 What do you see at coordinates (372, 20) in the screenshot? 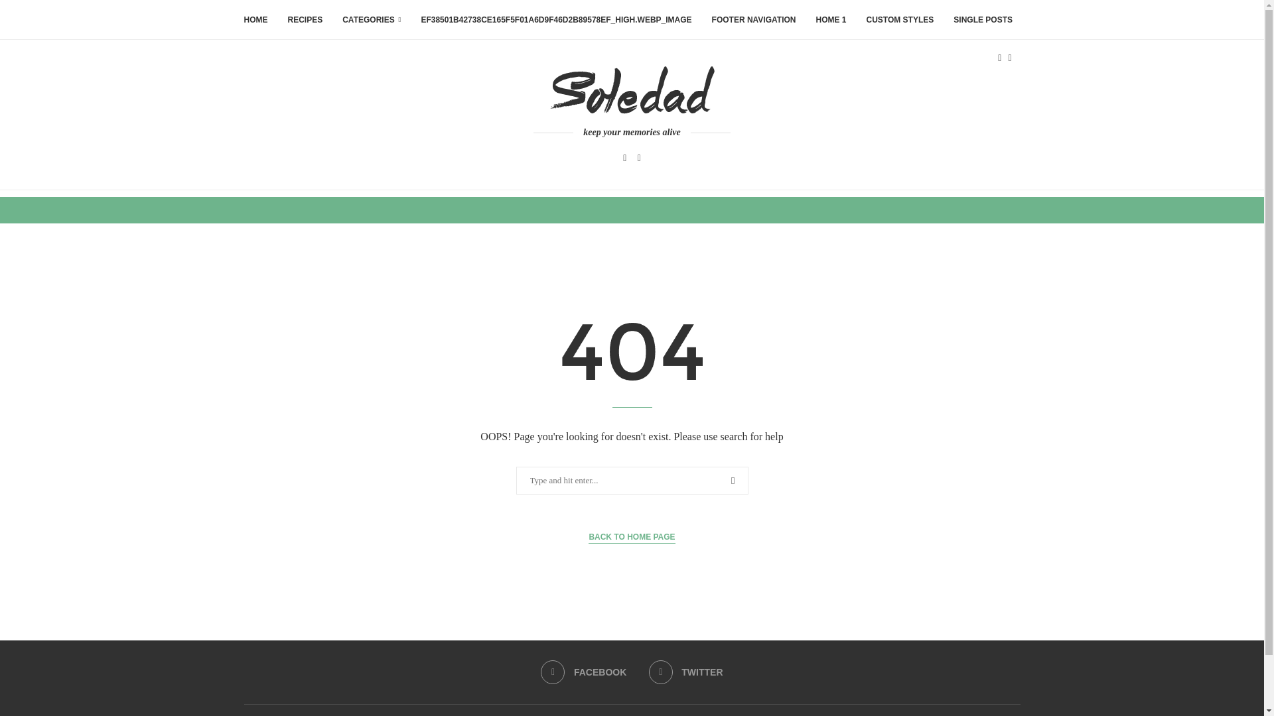
I see `CATEGORIES` at bounding box center [372, 20].